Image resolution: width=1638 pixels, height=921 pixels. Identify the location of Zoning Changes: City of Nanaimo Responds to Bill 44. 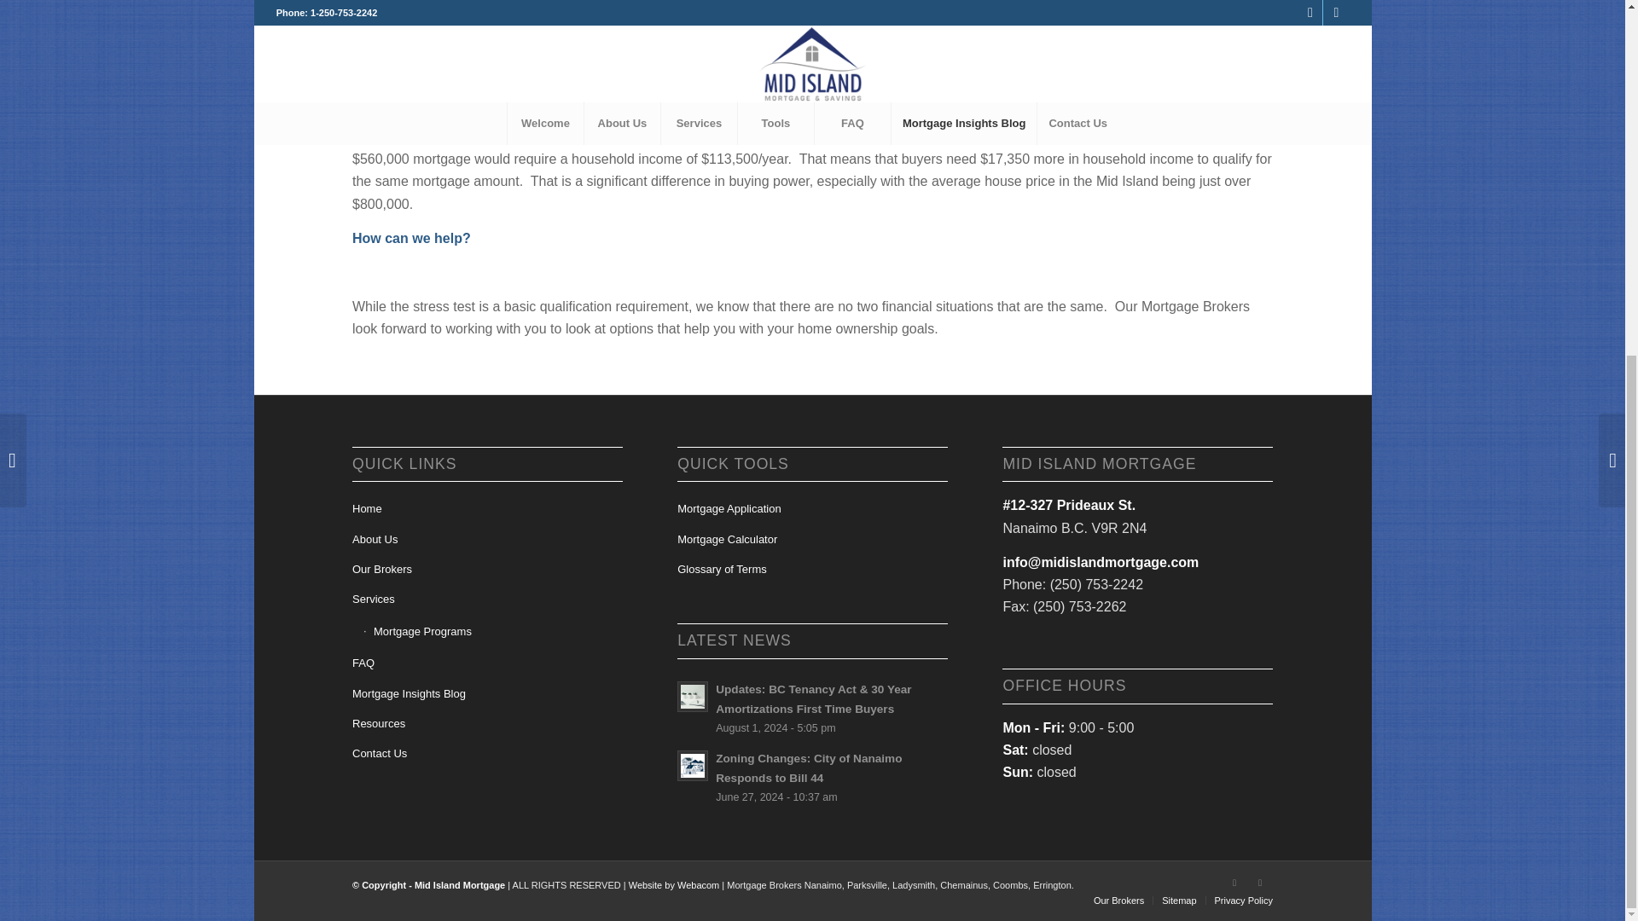
(809, 768).